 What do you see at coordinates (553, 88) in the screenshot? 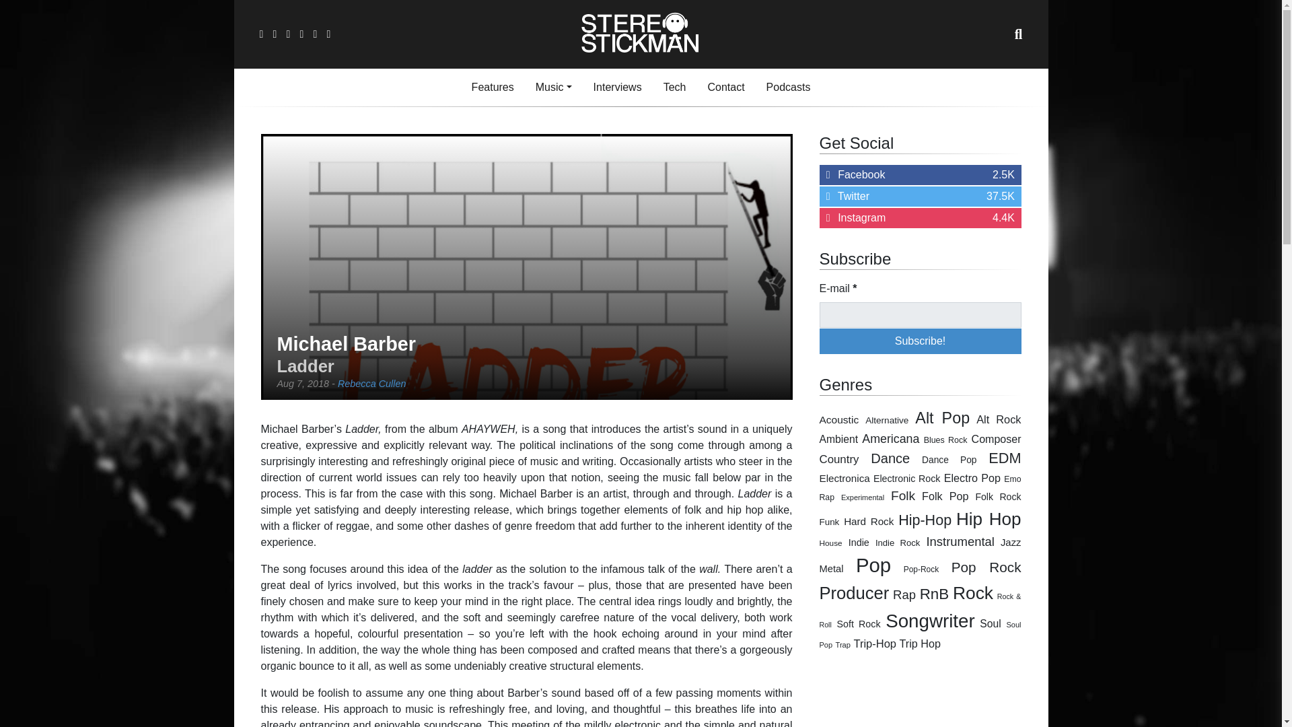
I see `Music` at bounding box center [553, 88].